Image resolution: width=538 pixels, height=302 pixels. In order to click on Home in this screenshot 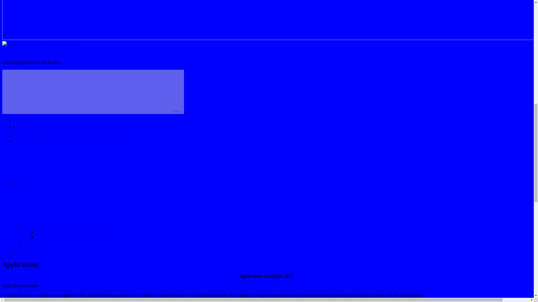, I will do `click(19, 121)`.